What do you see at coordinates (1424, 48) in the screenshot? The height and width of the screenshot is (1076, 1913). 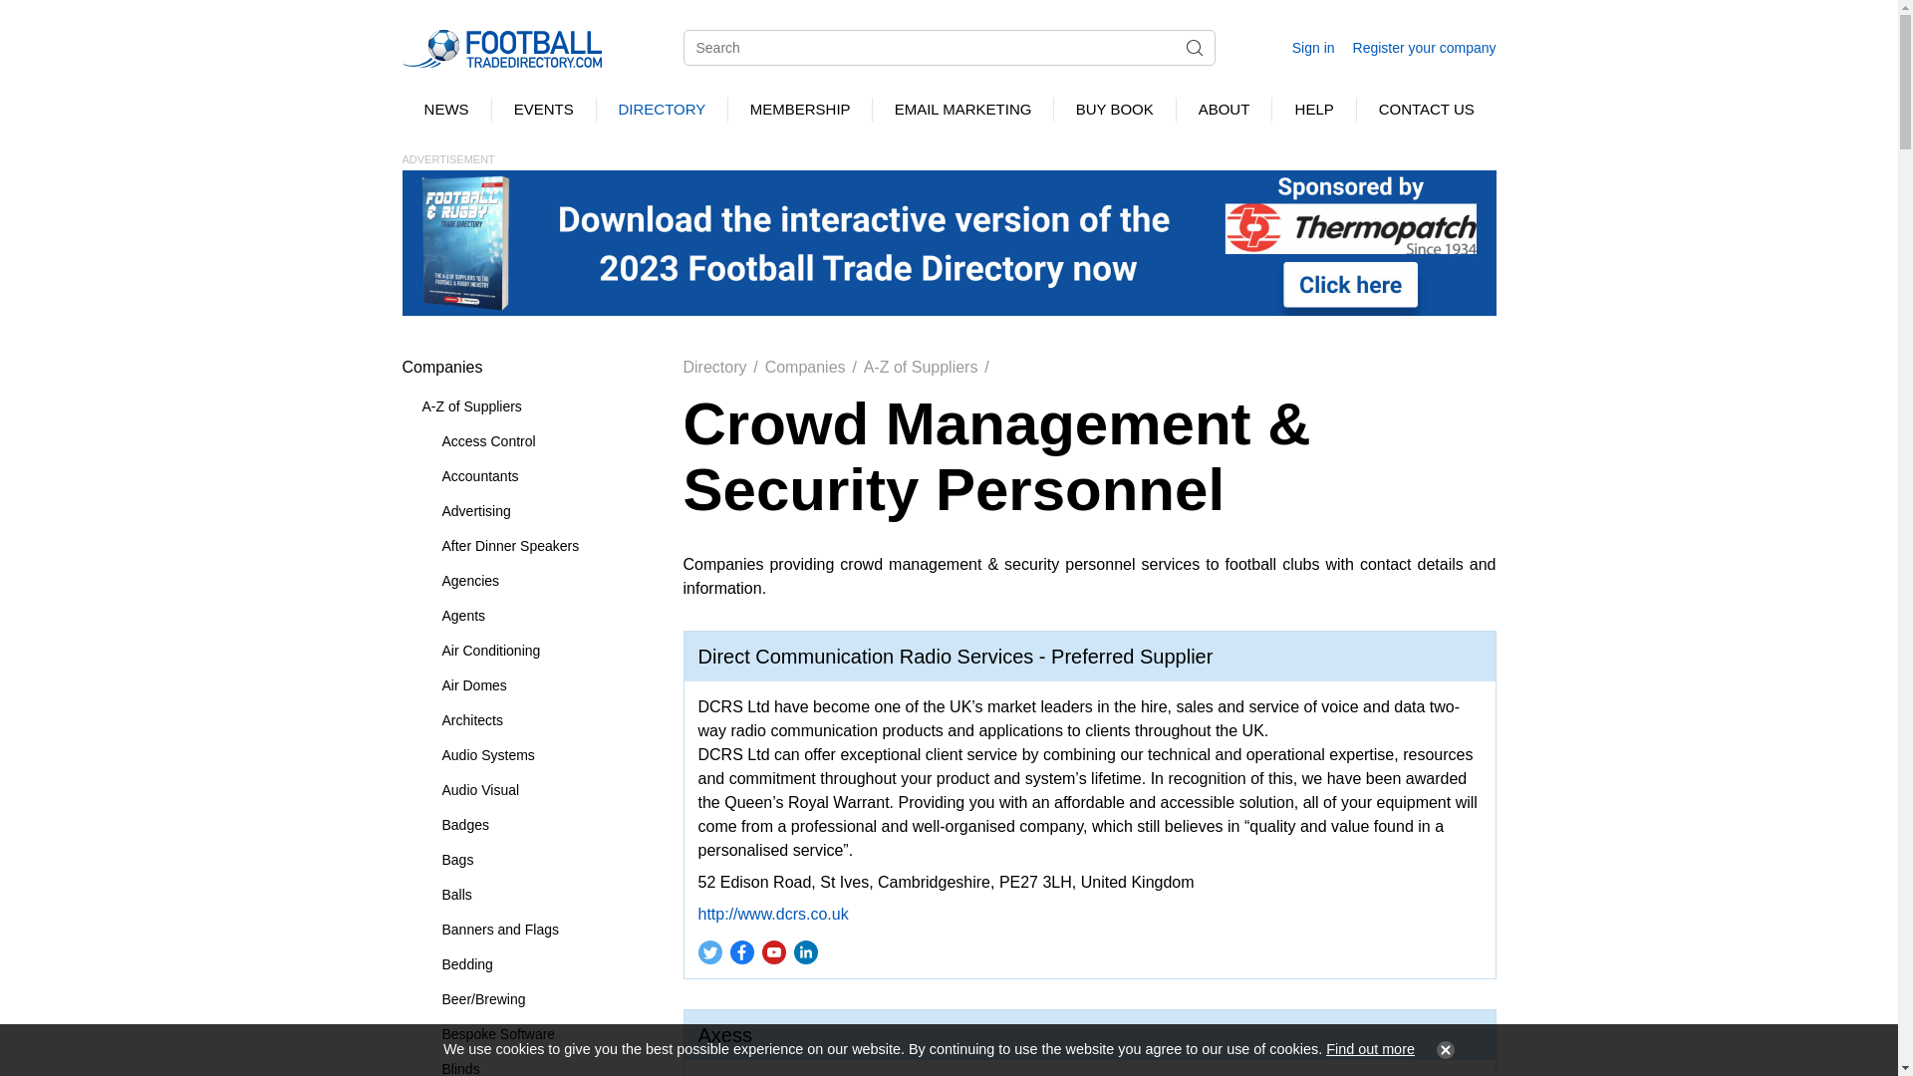 I see `Register your company` at bounding box center [1424, 48].